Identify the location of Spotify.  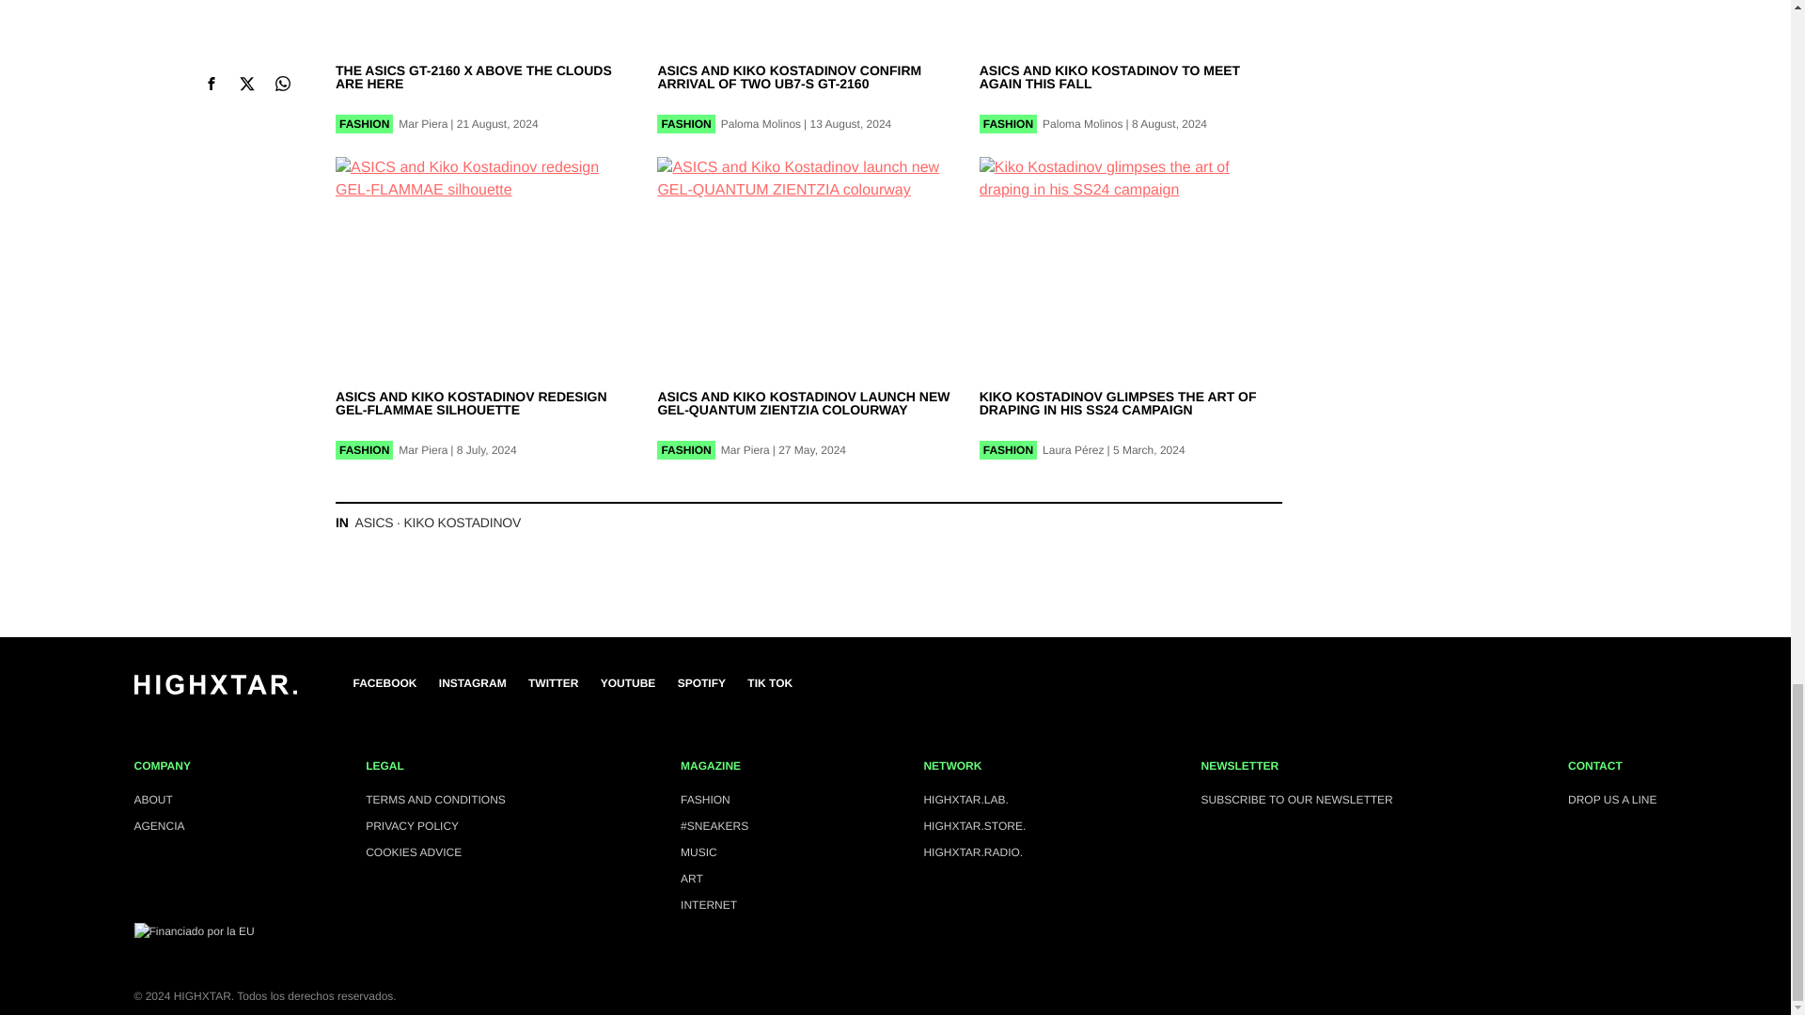
(701, 682).